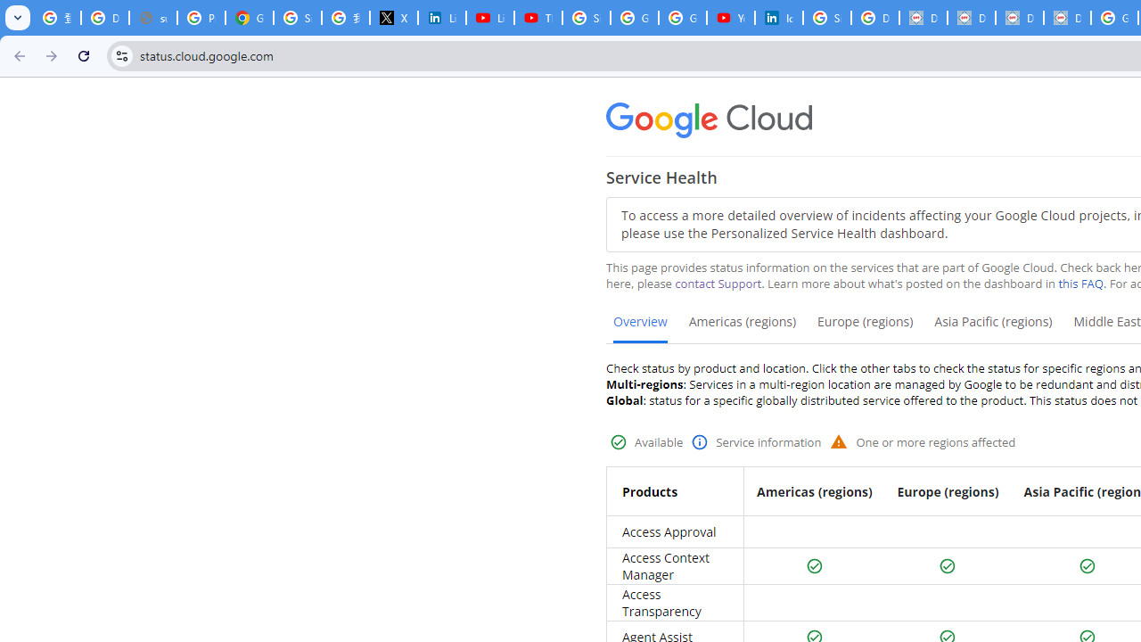 This screenshot has height=642, width=1141. Describe the element at coordinates (699, 442) in the screenshot. I see `Informational status` at that location.